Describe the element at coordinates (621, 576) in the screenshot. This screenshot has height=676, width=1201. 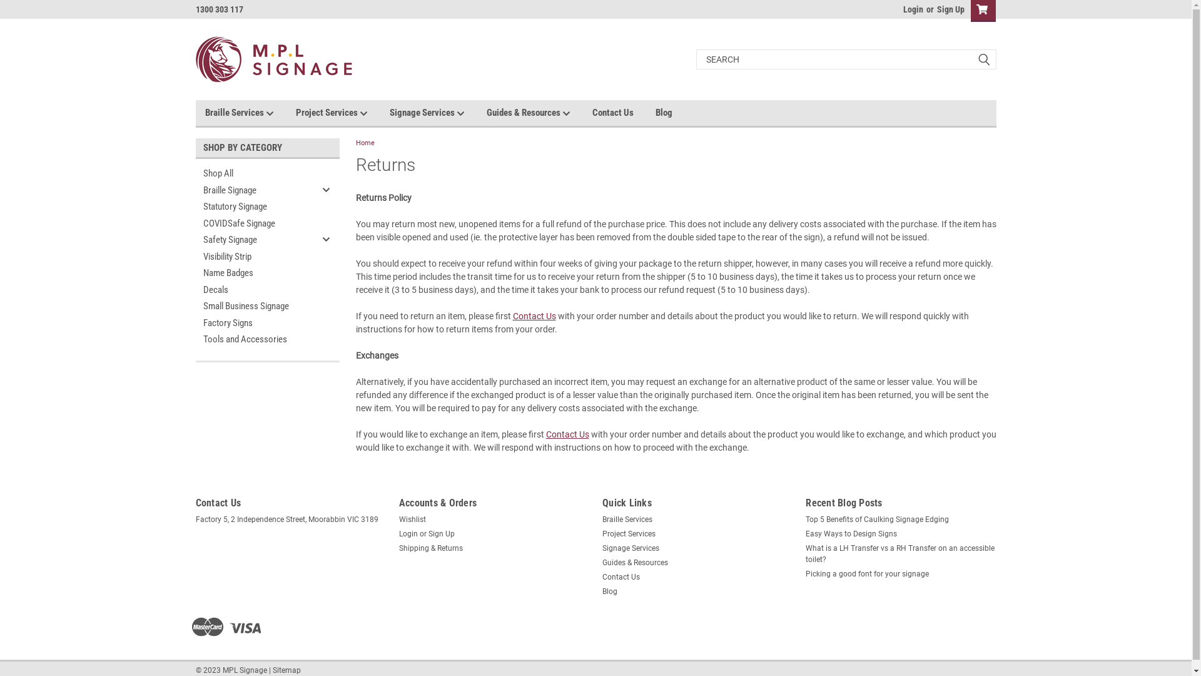
I see `Contact Us` at that location.